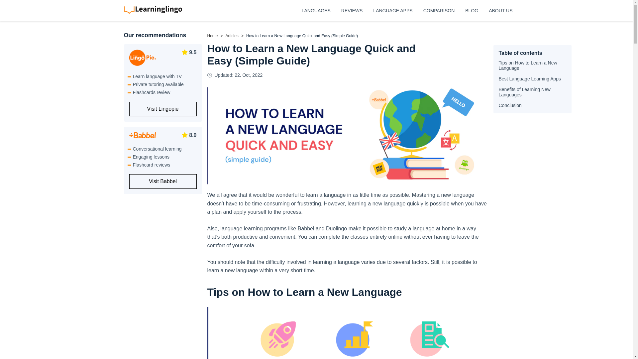 This screenshot has height=359, width=638. Describe the element at coordinates (500, 10) in the screenshot. I see `ABOUT US` at that location.